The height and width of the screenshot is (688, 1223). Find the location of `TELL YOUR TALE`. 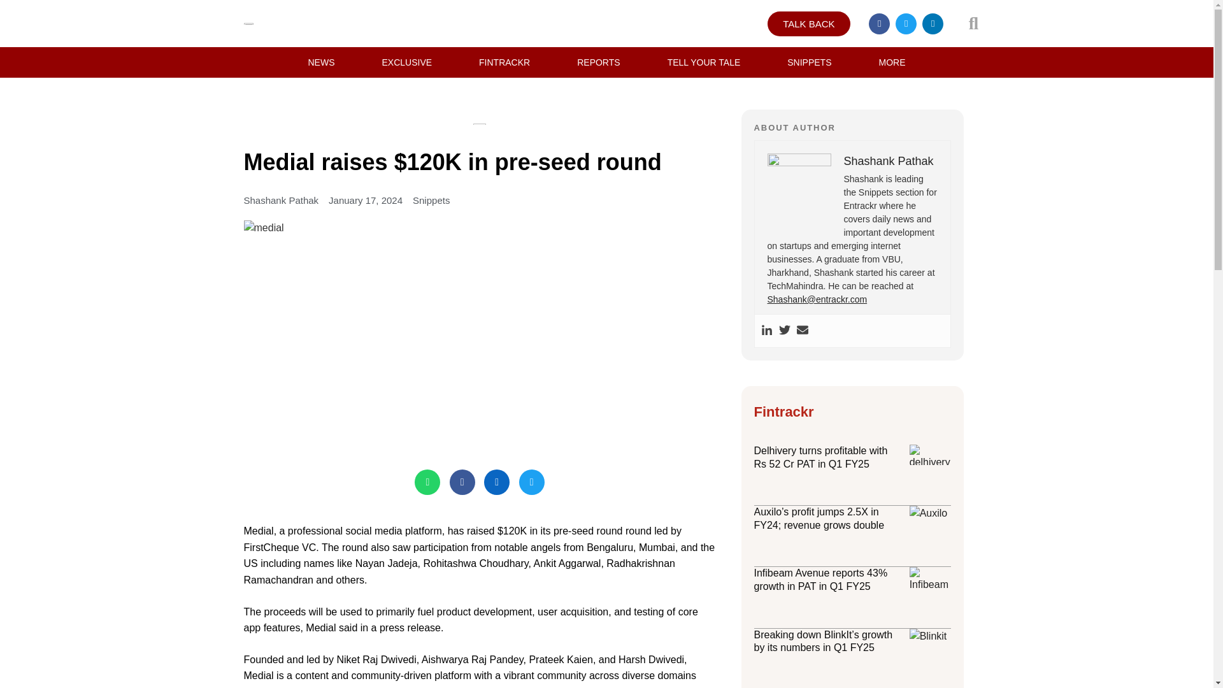

TELL YOUR TALE is located at coordinates (704, 62).